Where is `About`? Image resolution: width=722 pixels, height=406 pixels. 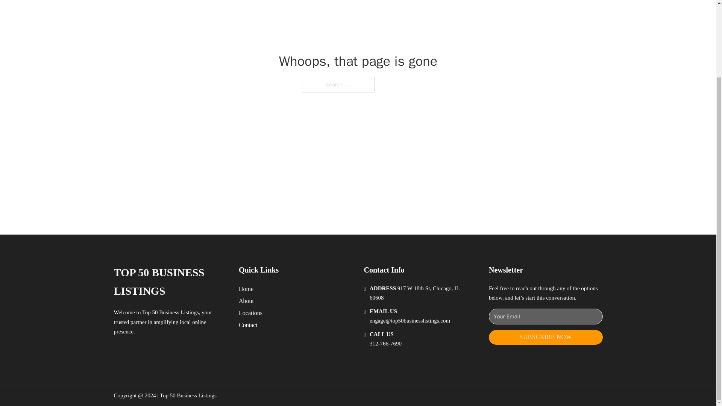 About is located at coordinates (246, 301).